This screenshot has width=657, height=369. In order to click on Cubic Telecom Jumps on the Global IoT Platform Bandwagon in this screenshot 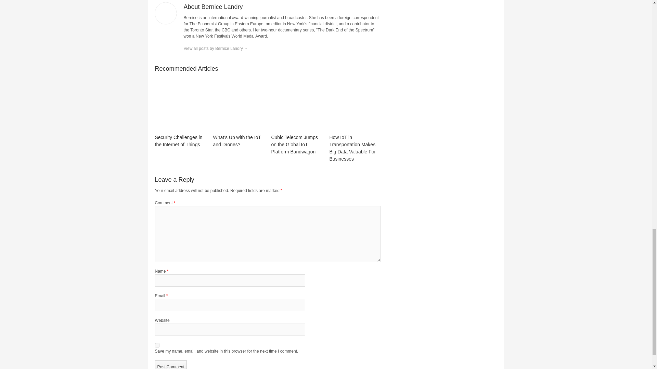, I will do `click(296, 105)`.